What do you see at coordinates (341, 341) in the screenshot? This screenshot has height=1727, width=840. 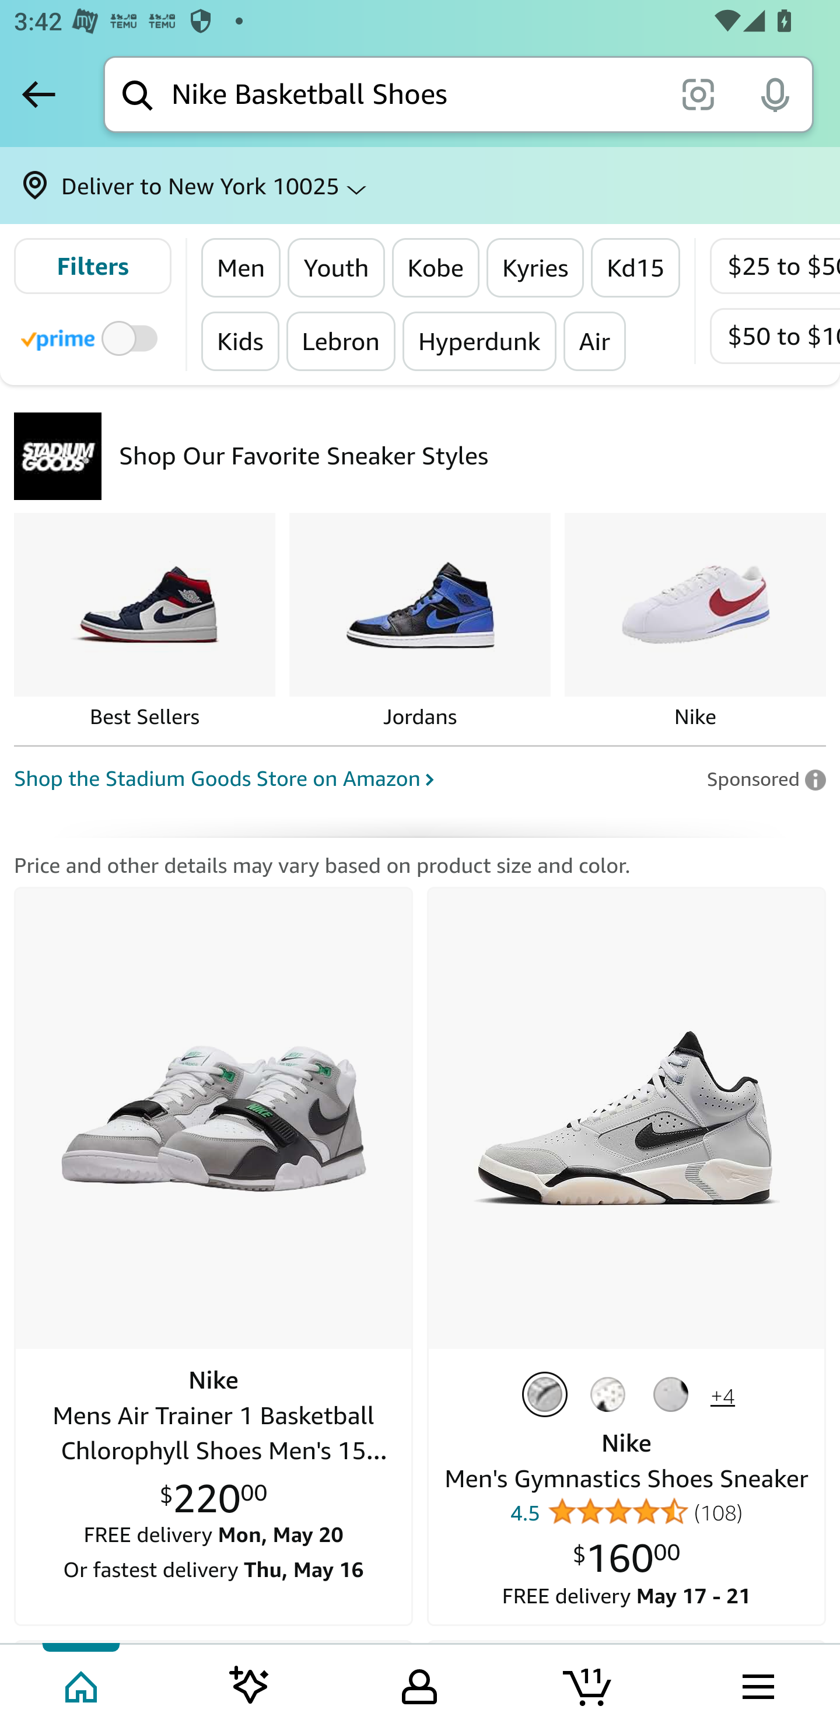 I see `Lebron` at bounding box center [341, 341].